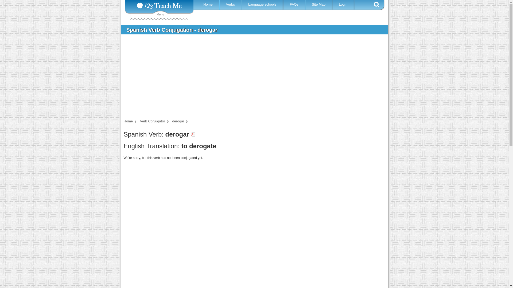 The width and height of the screenshot is (513, 288). I want to click on Home, so click(130, 121).